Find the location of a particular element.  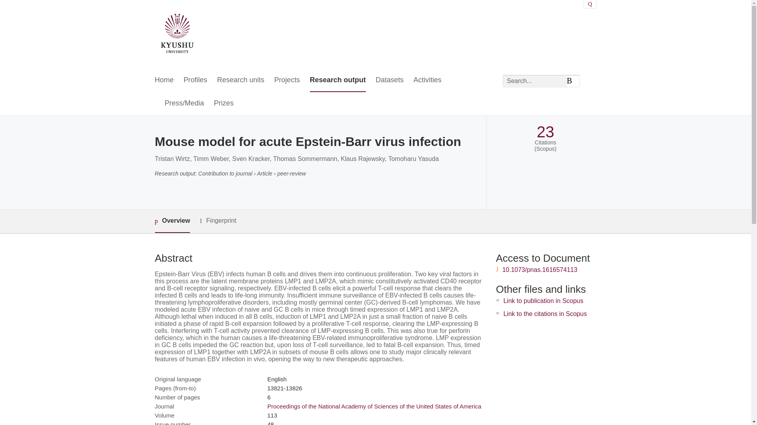

Fingerprint is located at coordinates (218, 221).